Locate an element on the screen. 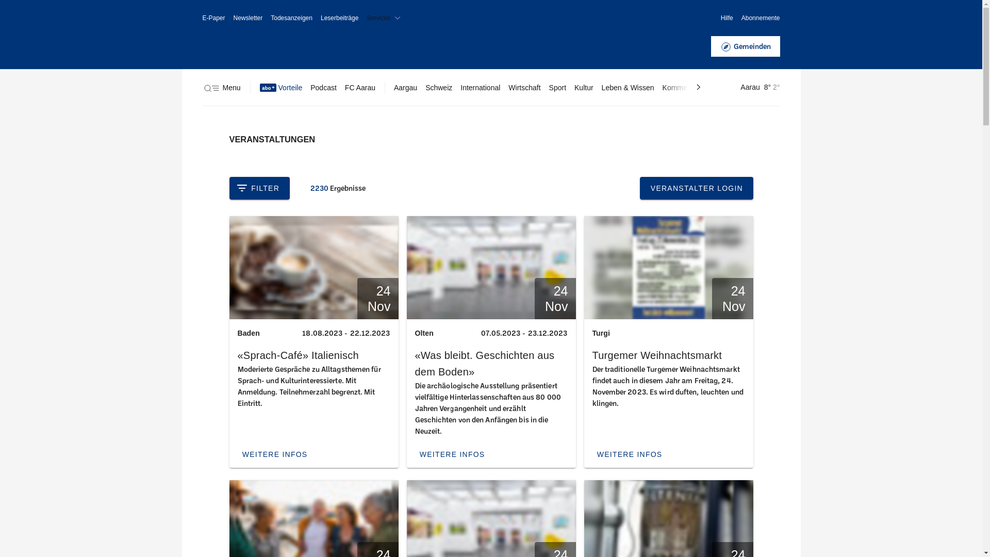 The width and height of the screenshot is (990, 557). Podcast is located at coordinates (324, 88).